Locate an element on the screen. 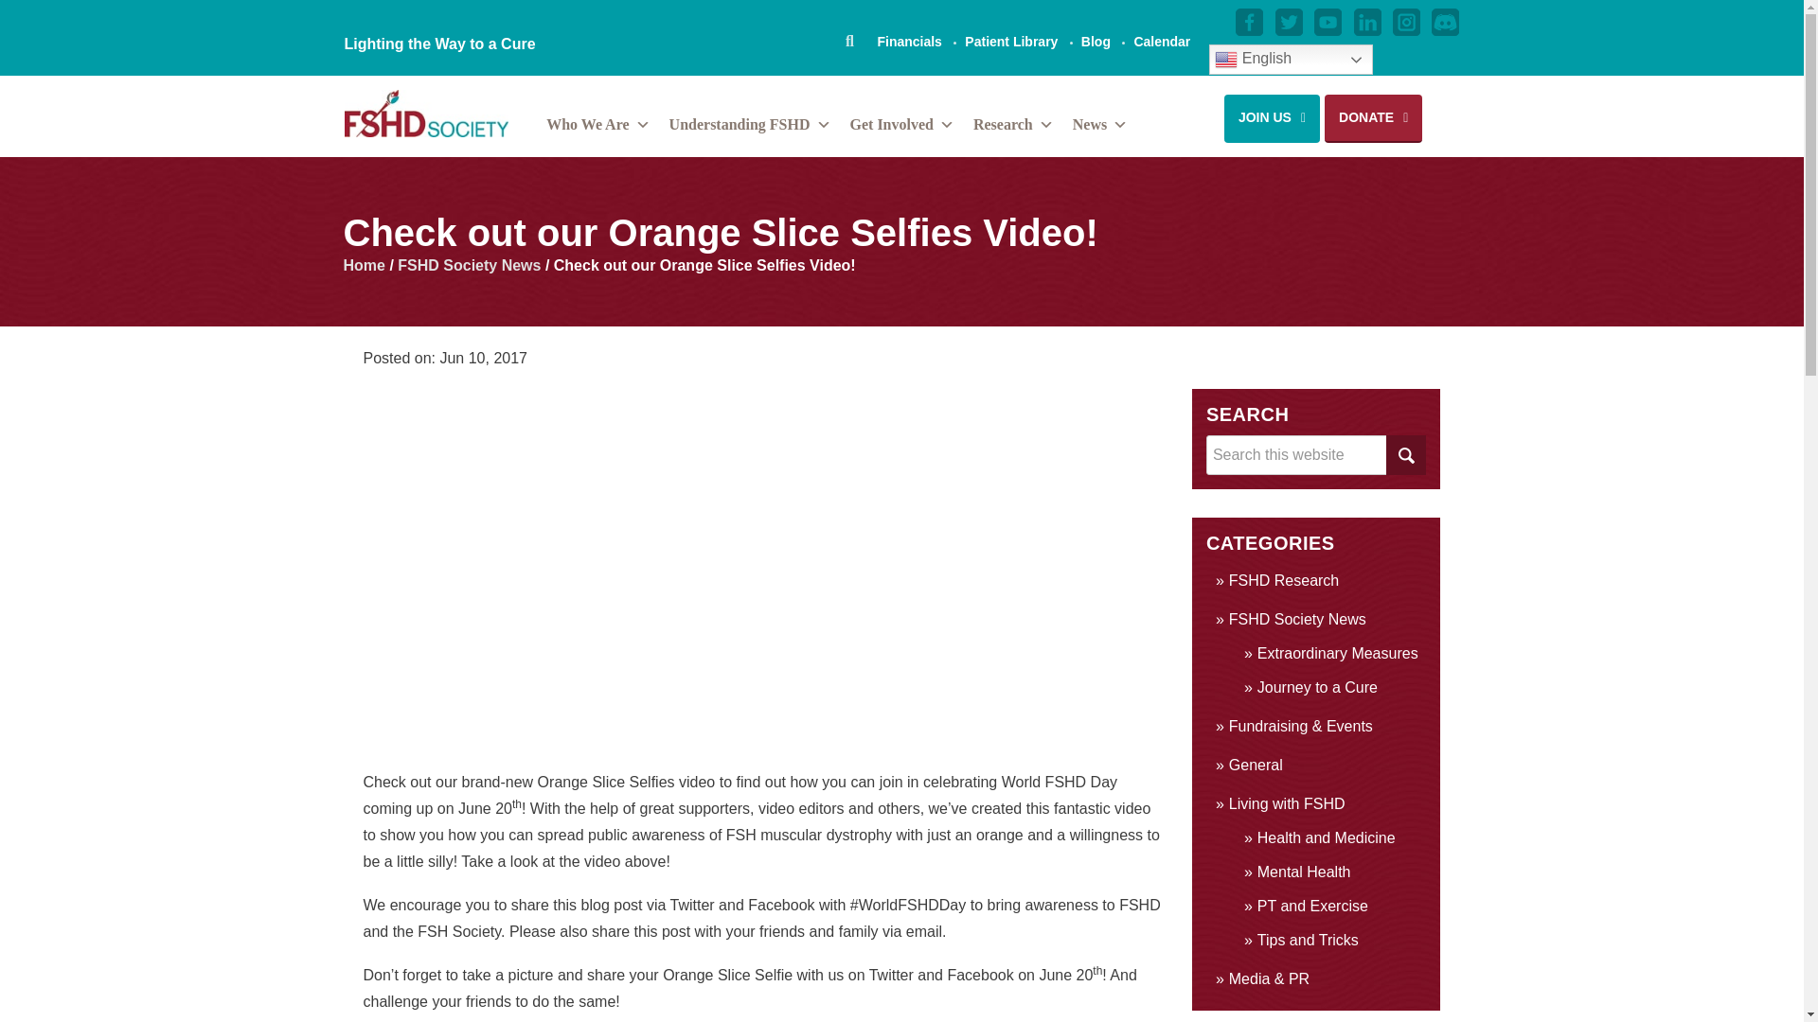 Image resolution: width=1818 pixels, height=1022 pixels. Patient Library is located at coordinates (1011, 41).